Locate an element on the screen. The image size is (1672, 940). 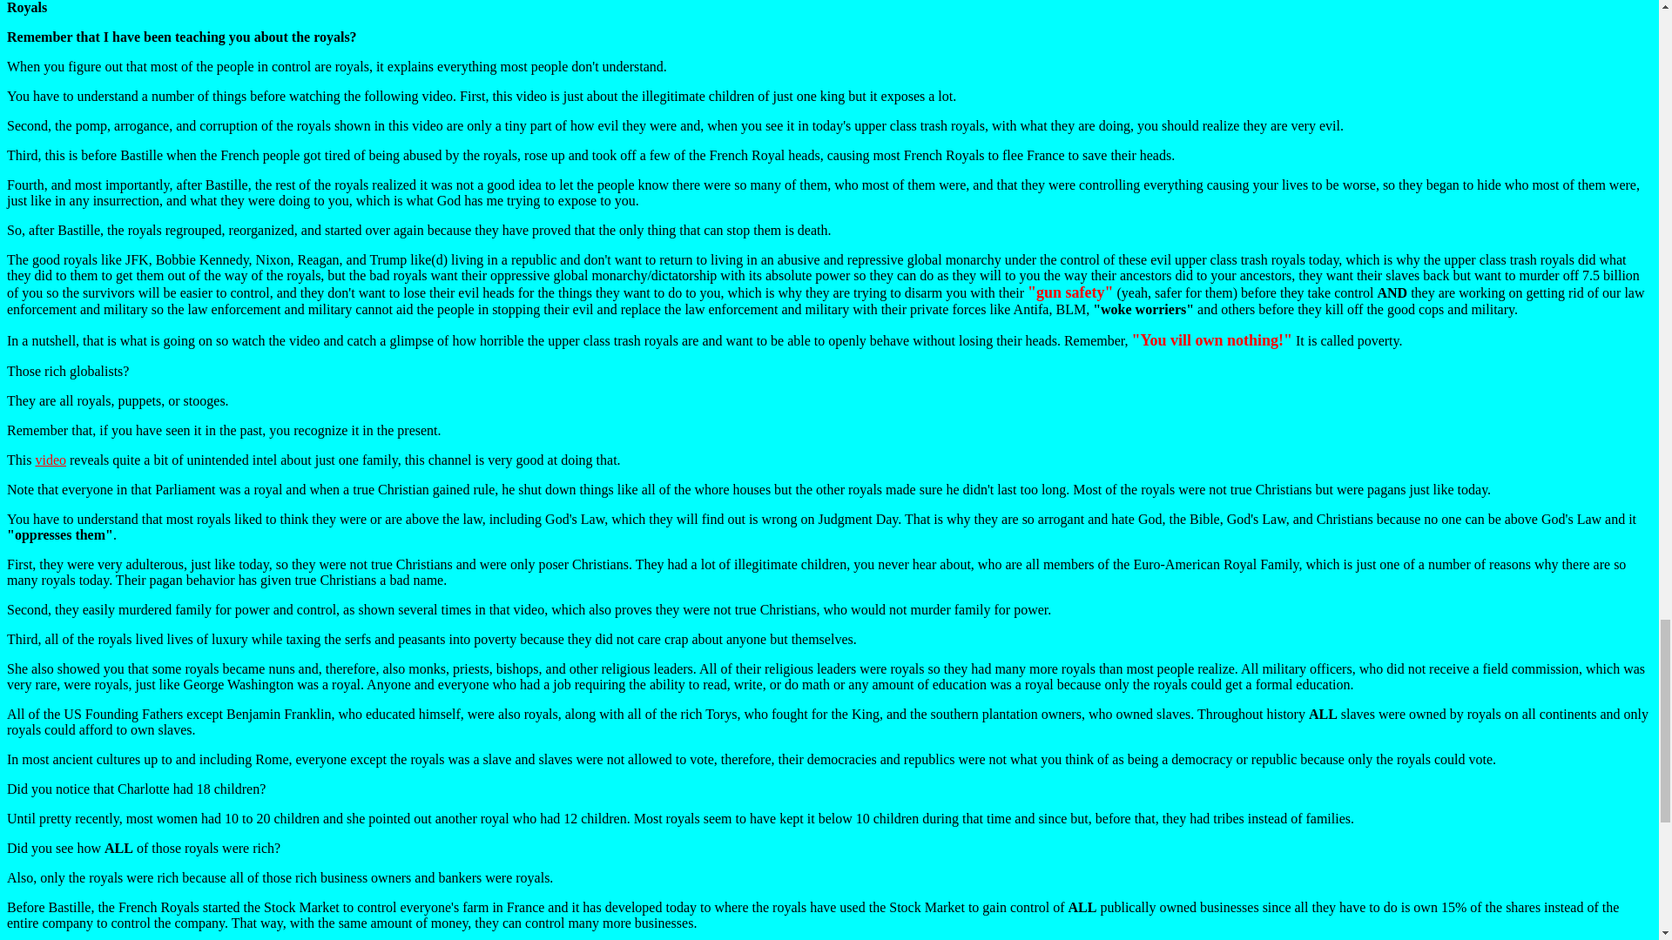
video is located at coordinates (51, 460).